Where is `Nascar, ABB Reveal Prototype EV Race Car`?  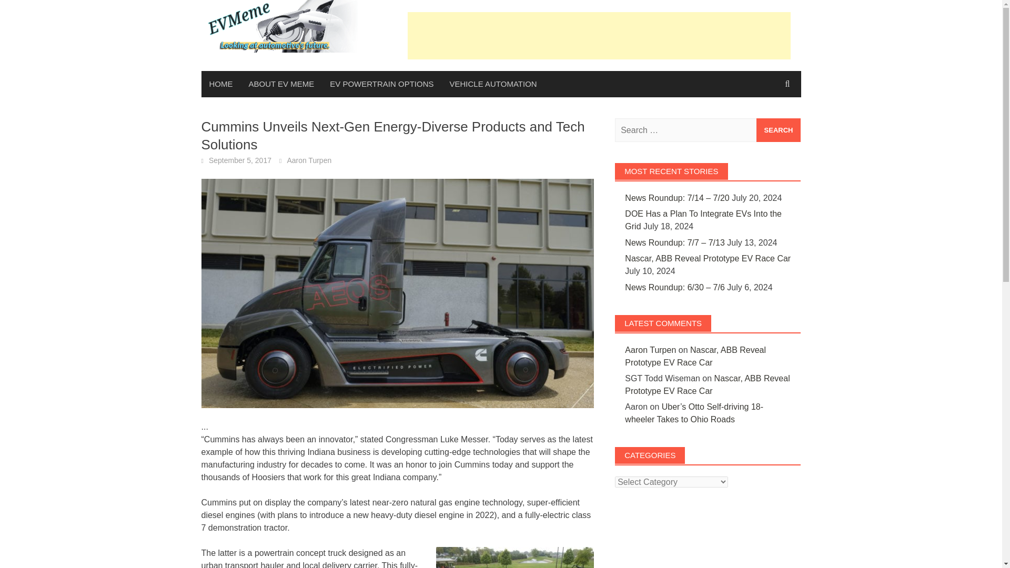
Nascar, ABB Reveal Prototype EV Race Car is located at coordinates (707, 384).